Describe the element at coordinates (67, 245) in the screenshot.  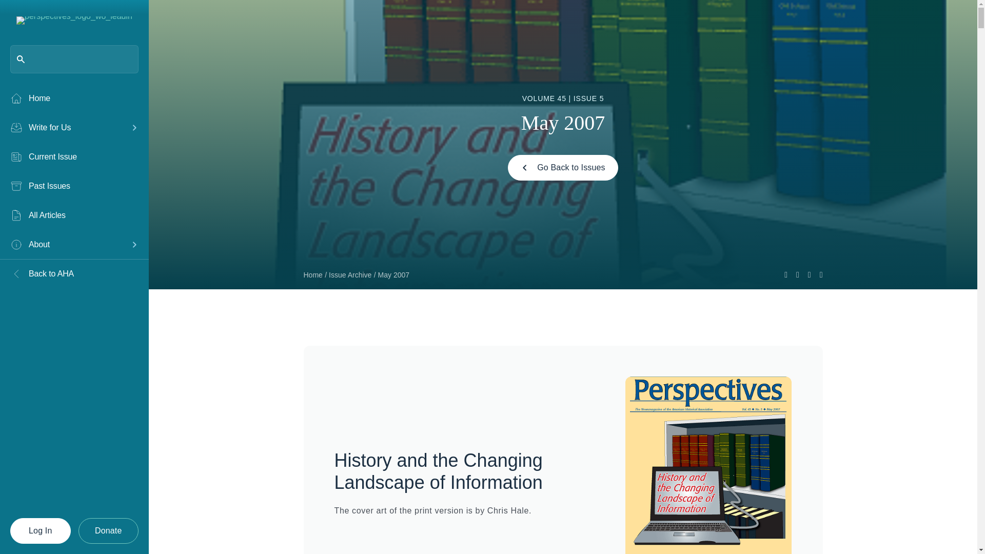
I see `About` at that location.